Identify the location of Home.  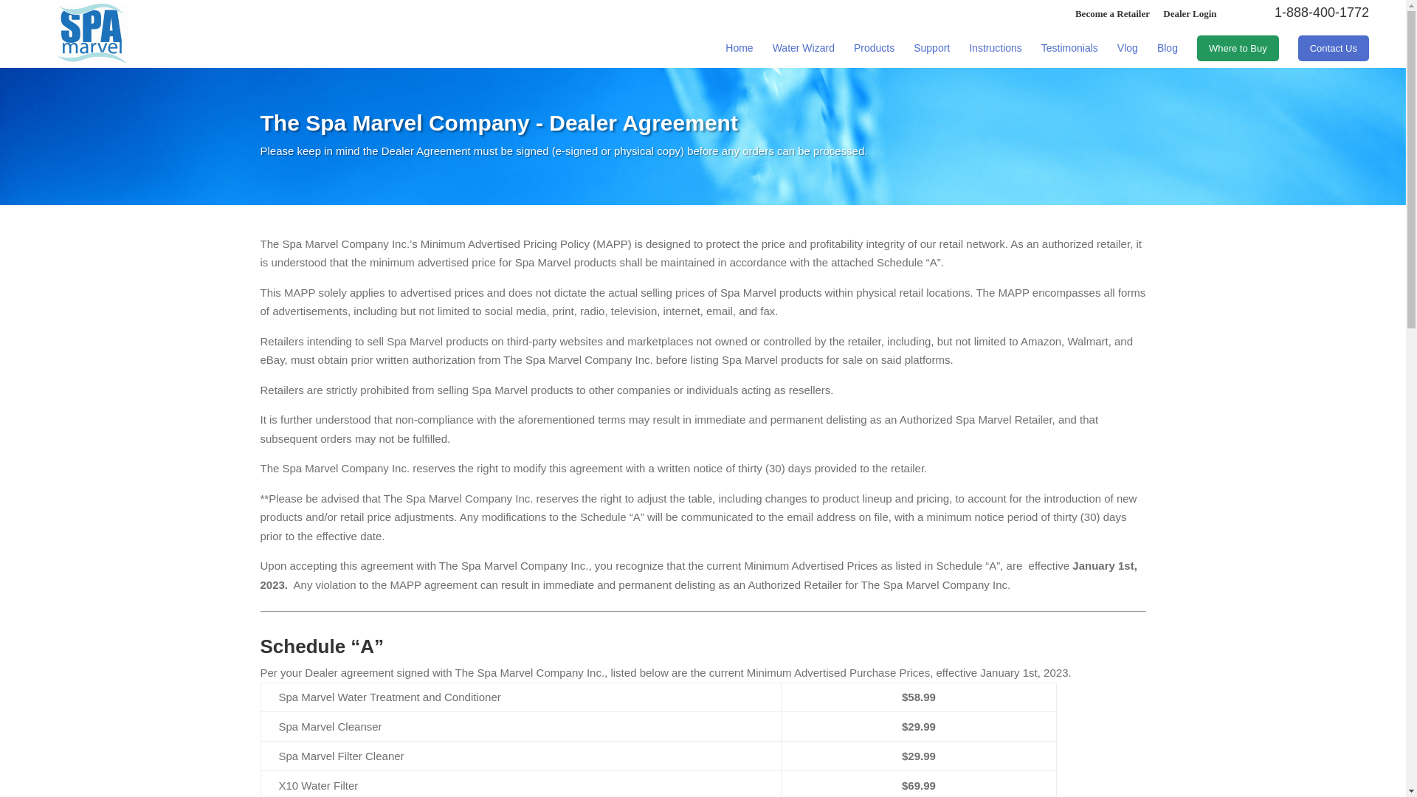
(739, 52).